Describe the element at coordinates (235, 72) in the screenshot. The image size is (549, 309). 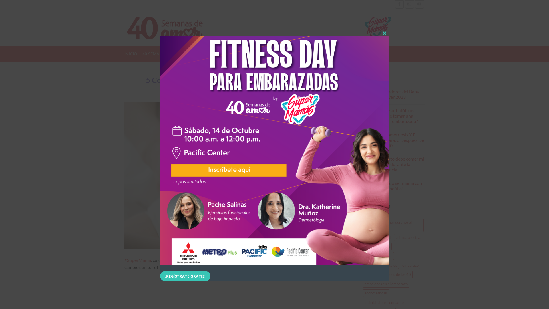
I see `CUIDANDO TU PANCITA` at that location.